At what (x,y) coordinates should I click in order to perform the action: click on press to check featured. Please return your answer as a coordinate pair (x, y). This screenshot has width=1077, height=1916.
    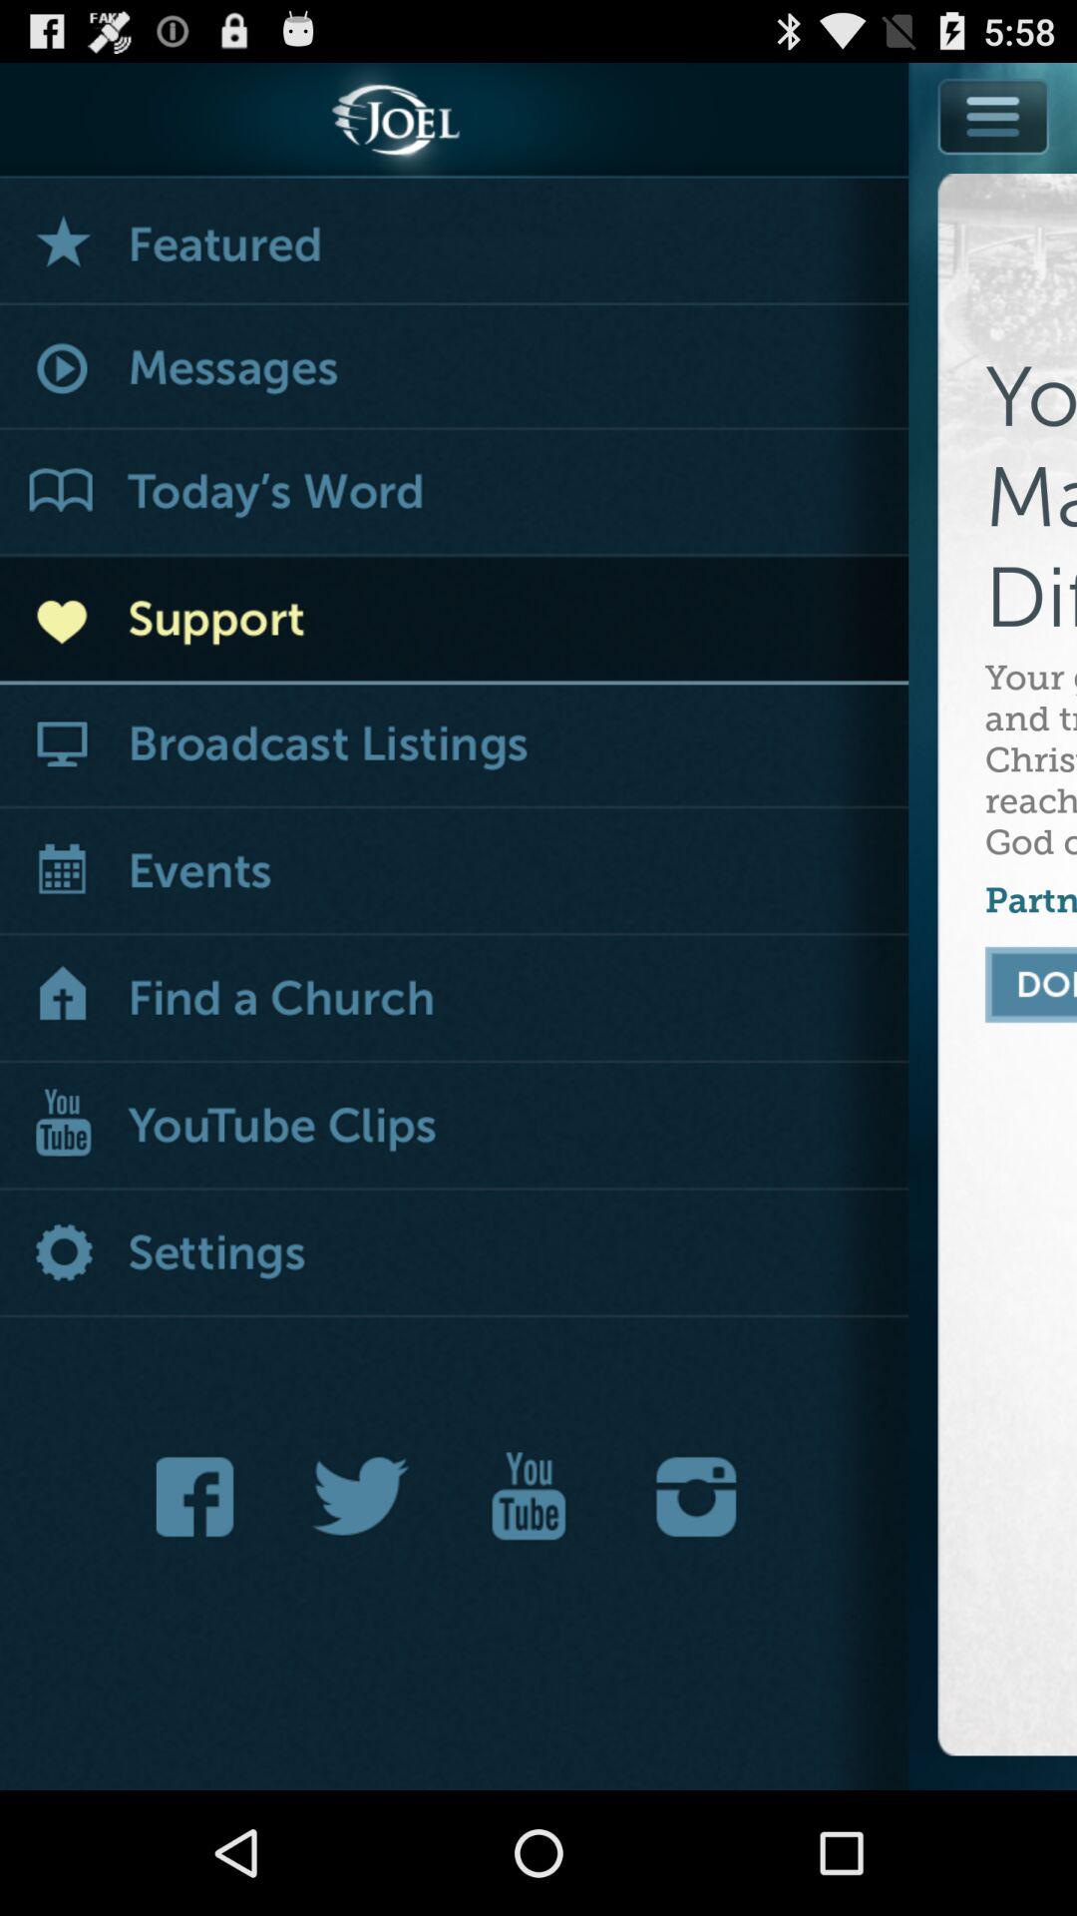
    Looking at the image, I should click on (455, 241).